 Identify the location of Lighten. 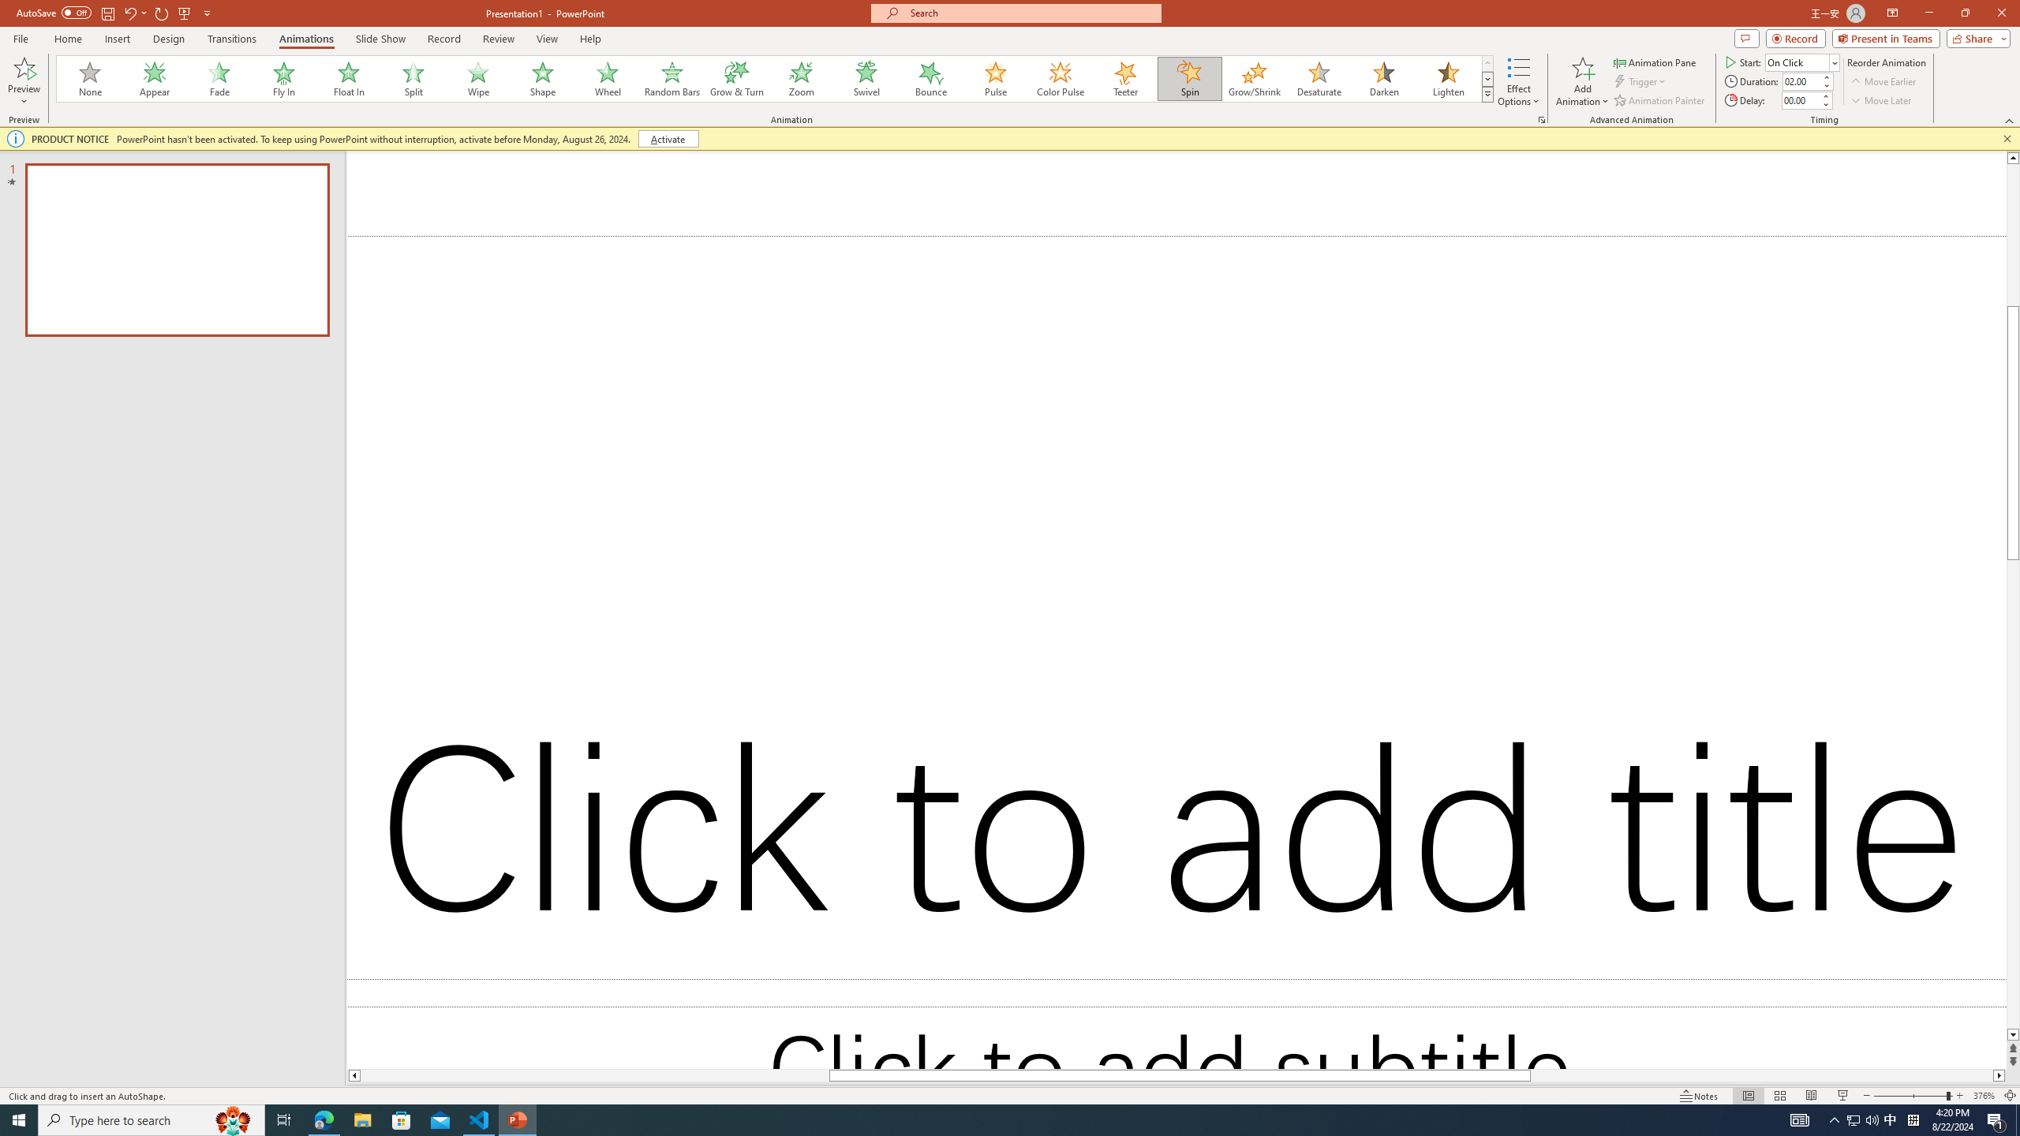
(1448, 79).